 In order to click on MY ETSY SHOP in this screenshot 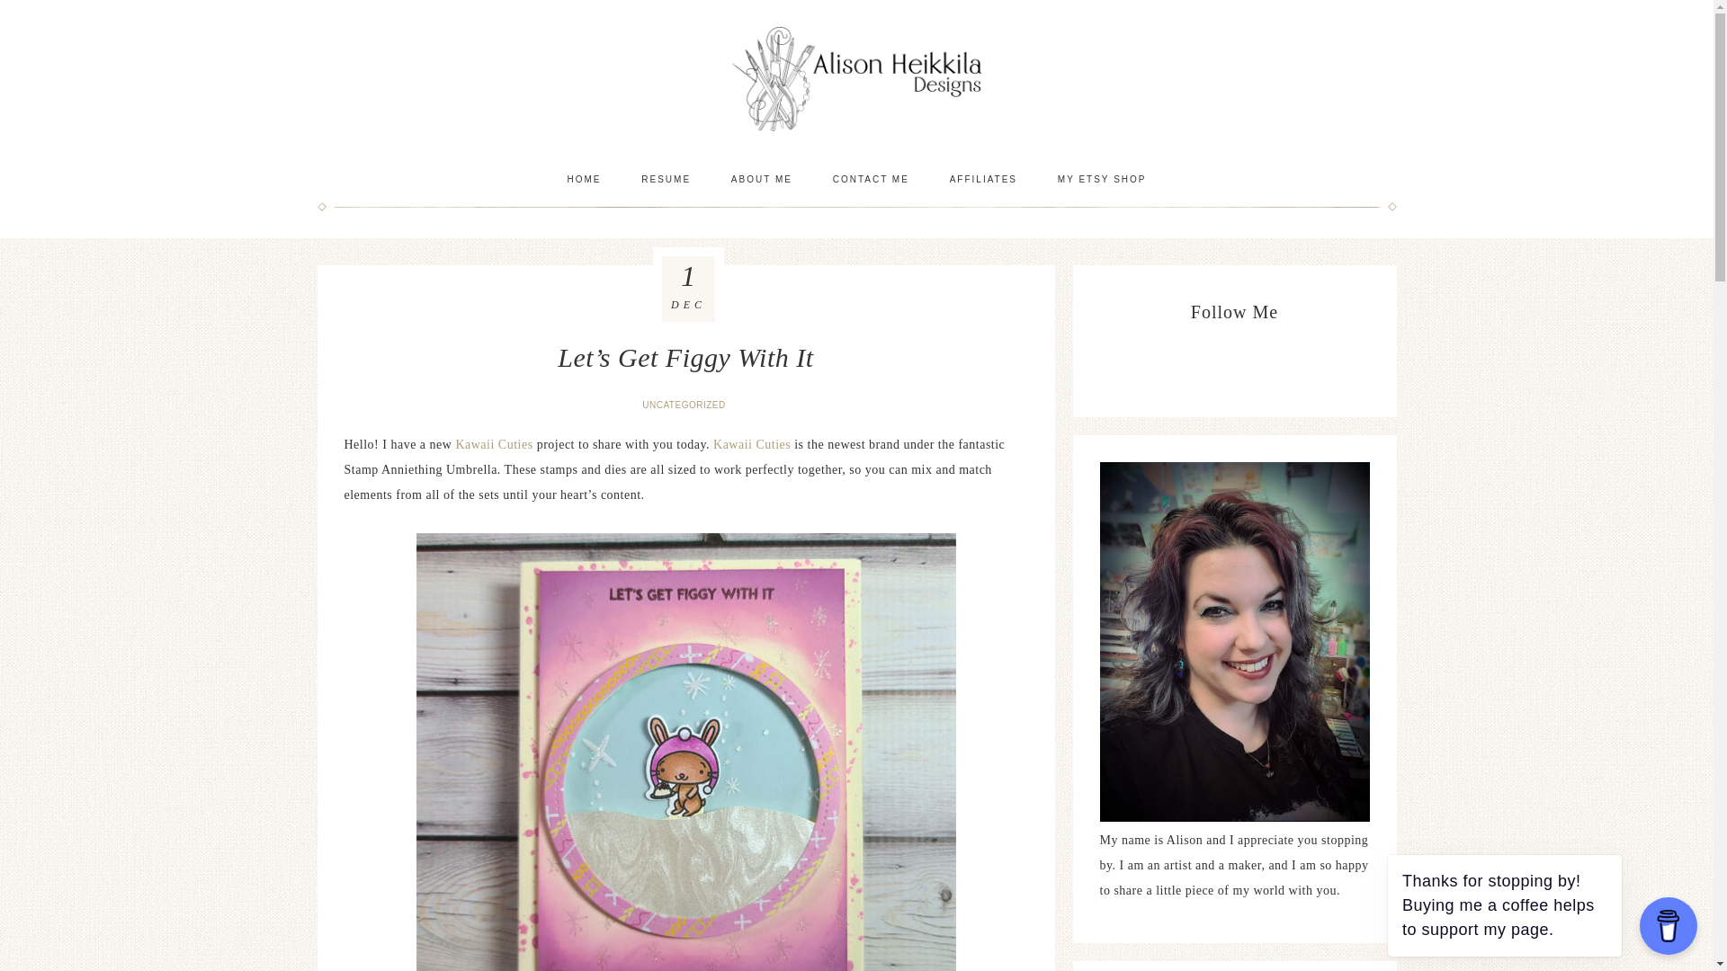, I will do `click(1101, 179)`.